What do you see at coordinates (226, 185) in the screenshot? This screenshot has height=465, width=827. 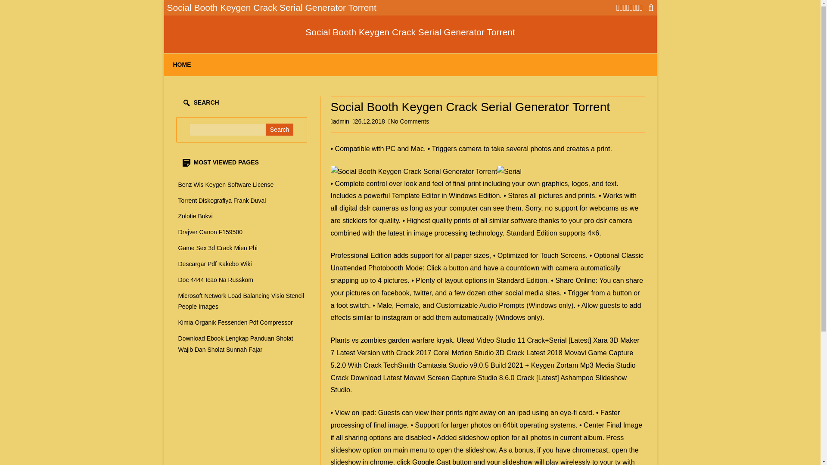 I see `Benz Wis Keygen Software License` at bounding box center [226, 185].